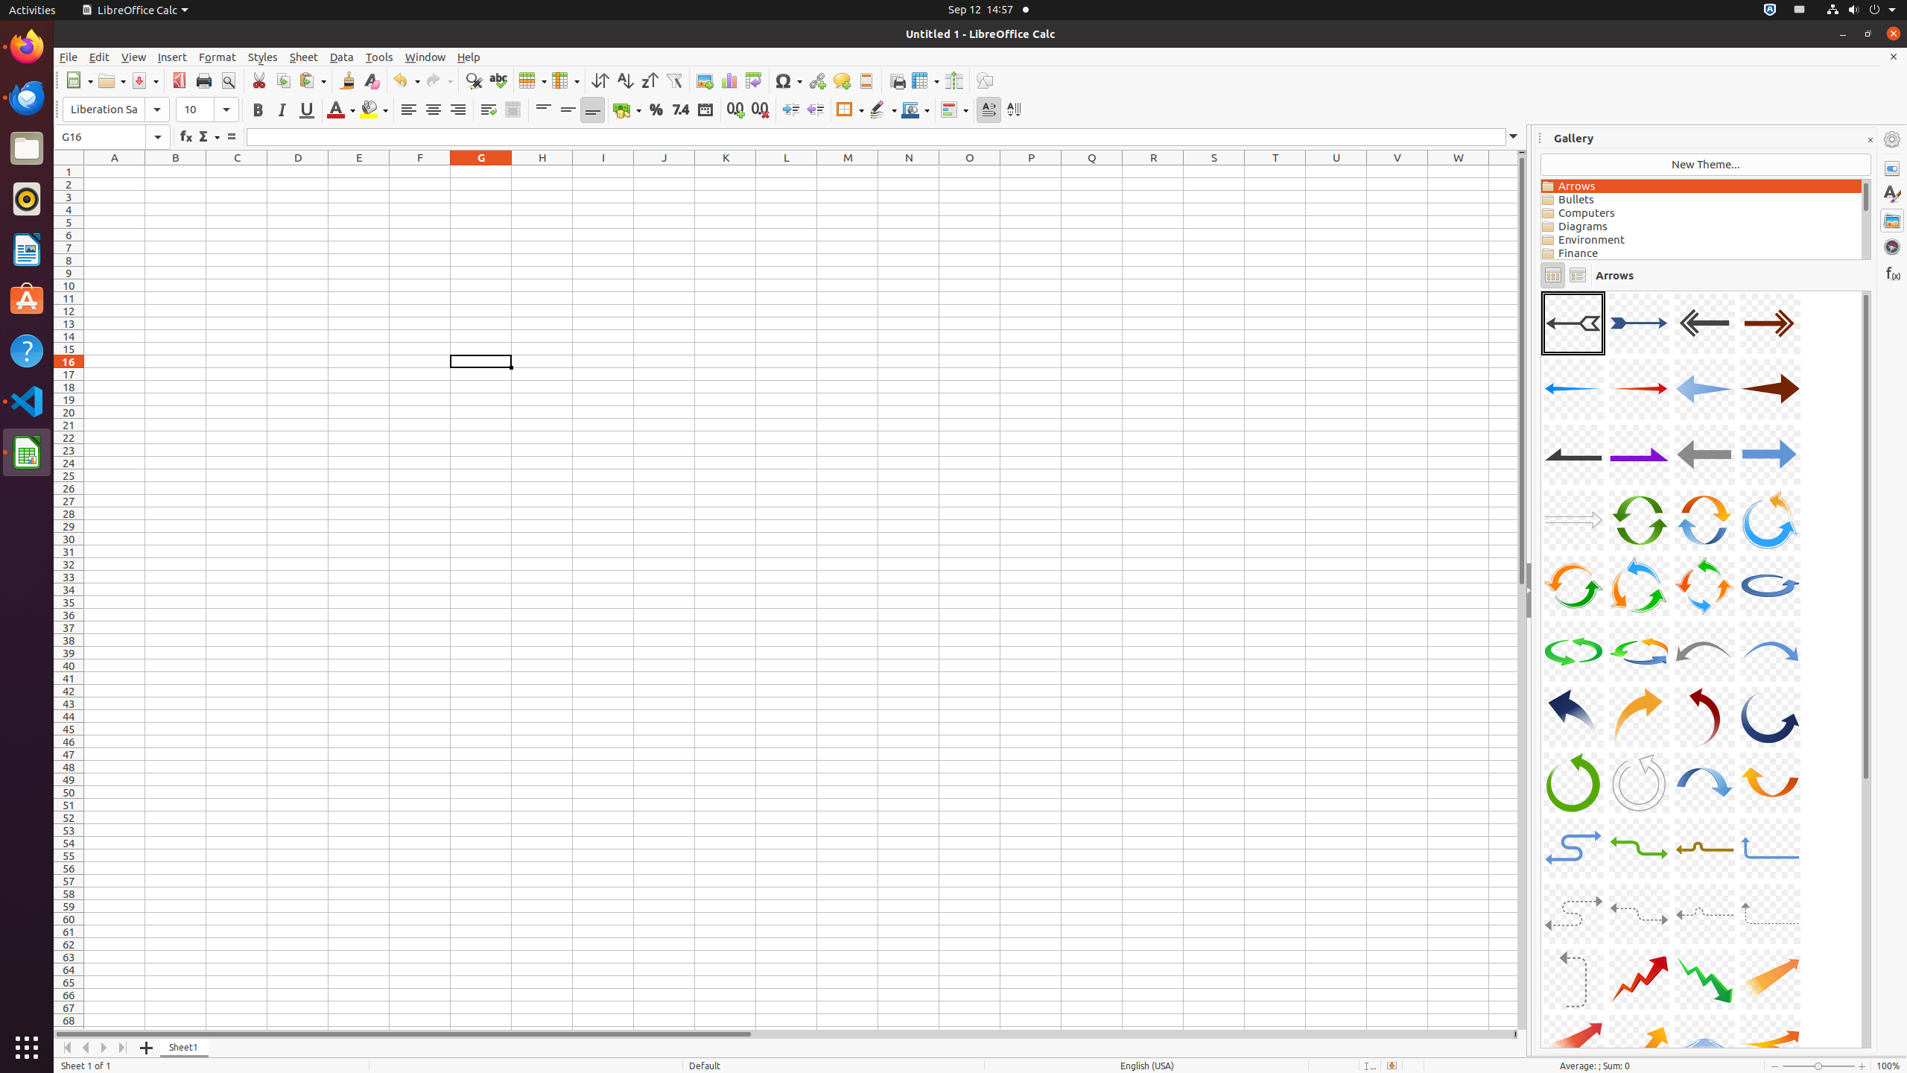 This screenshot has height=1073, width=1907. What do you see at coordinates (1573, 389) in the screenshot?
I see `A05-Arrow-Blue-Left` at bounding box center [1573, 389].